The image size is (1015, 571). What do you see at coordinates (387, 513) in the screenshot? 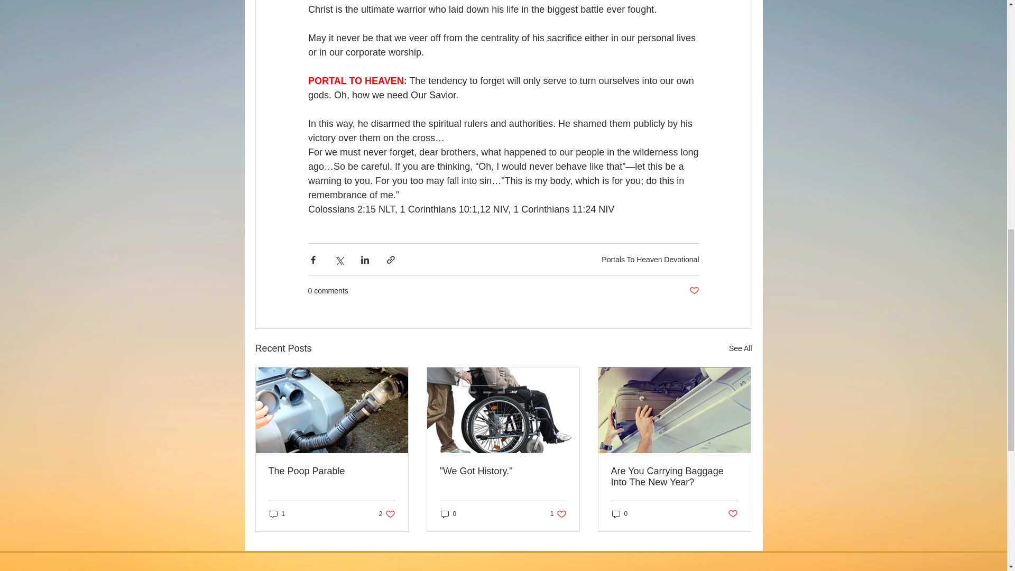
I see `Portals To Heaven Devotional` at bounding box center [387, 513].